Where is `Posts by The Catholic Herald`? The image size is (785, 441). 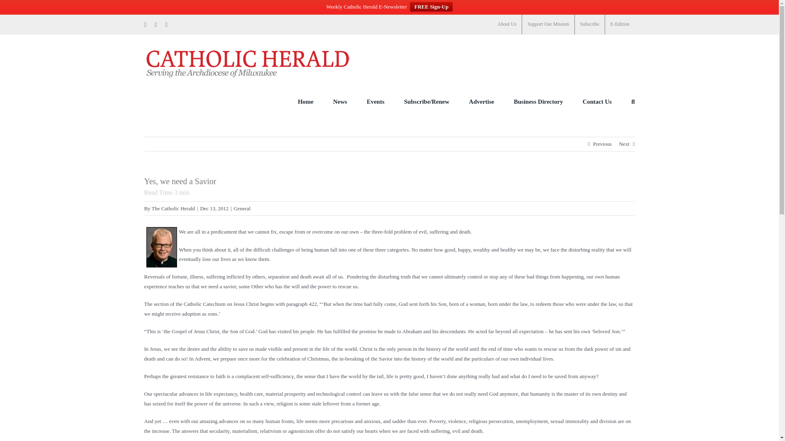 Posts by The Catholic Herald is located at coordinates (173, 208).